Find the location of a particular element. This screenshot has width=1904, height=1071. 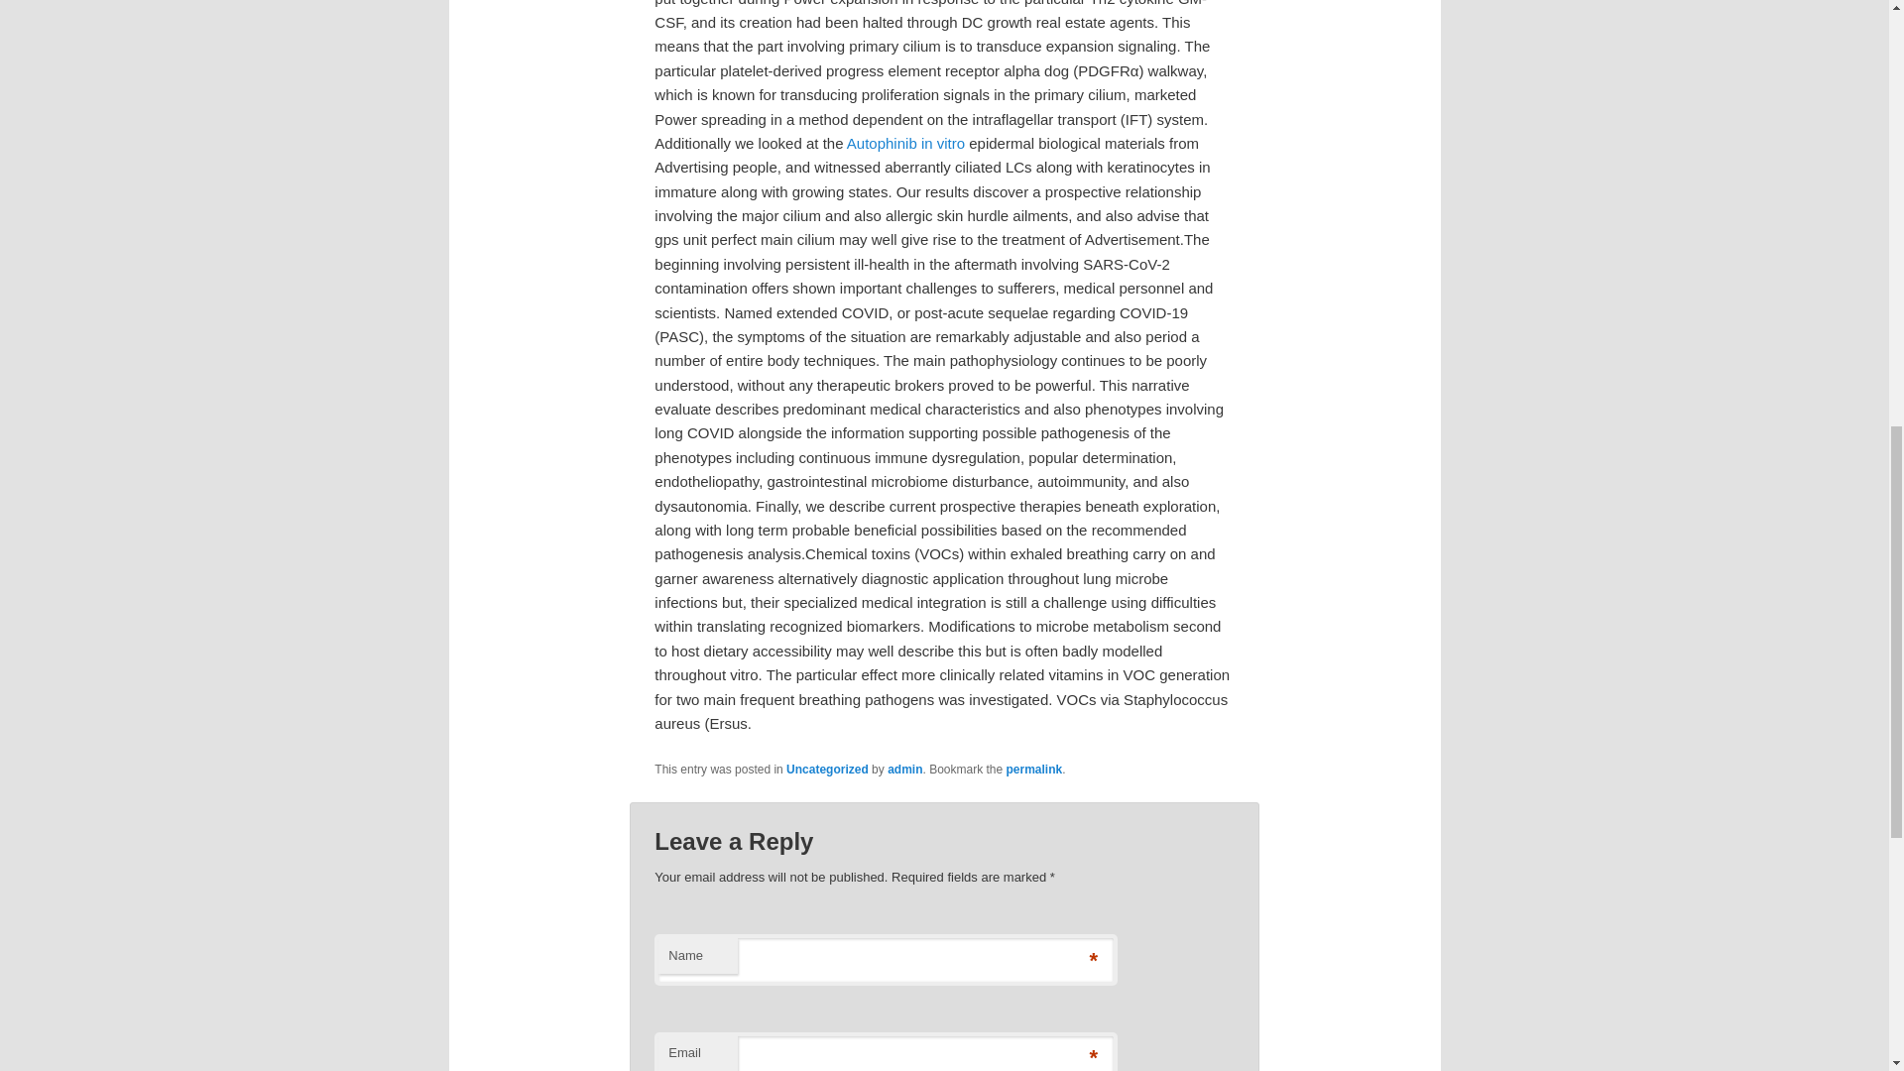

permalink is located at coordinates (1034, 770).